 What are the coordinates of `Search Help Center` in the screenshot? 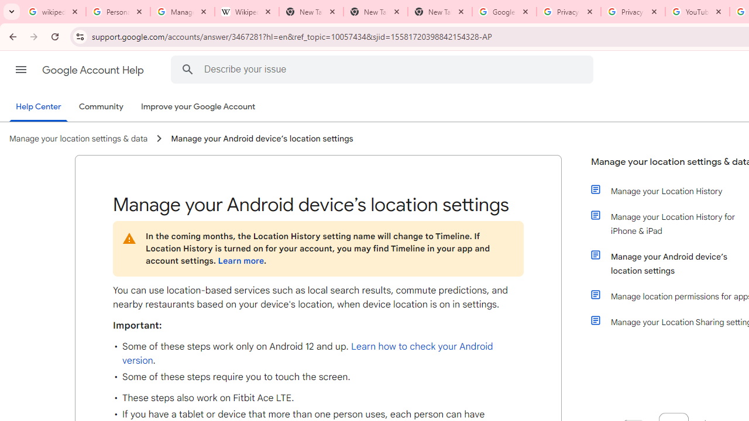 It's located at (187, 69).